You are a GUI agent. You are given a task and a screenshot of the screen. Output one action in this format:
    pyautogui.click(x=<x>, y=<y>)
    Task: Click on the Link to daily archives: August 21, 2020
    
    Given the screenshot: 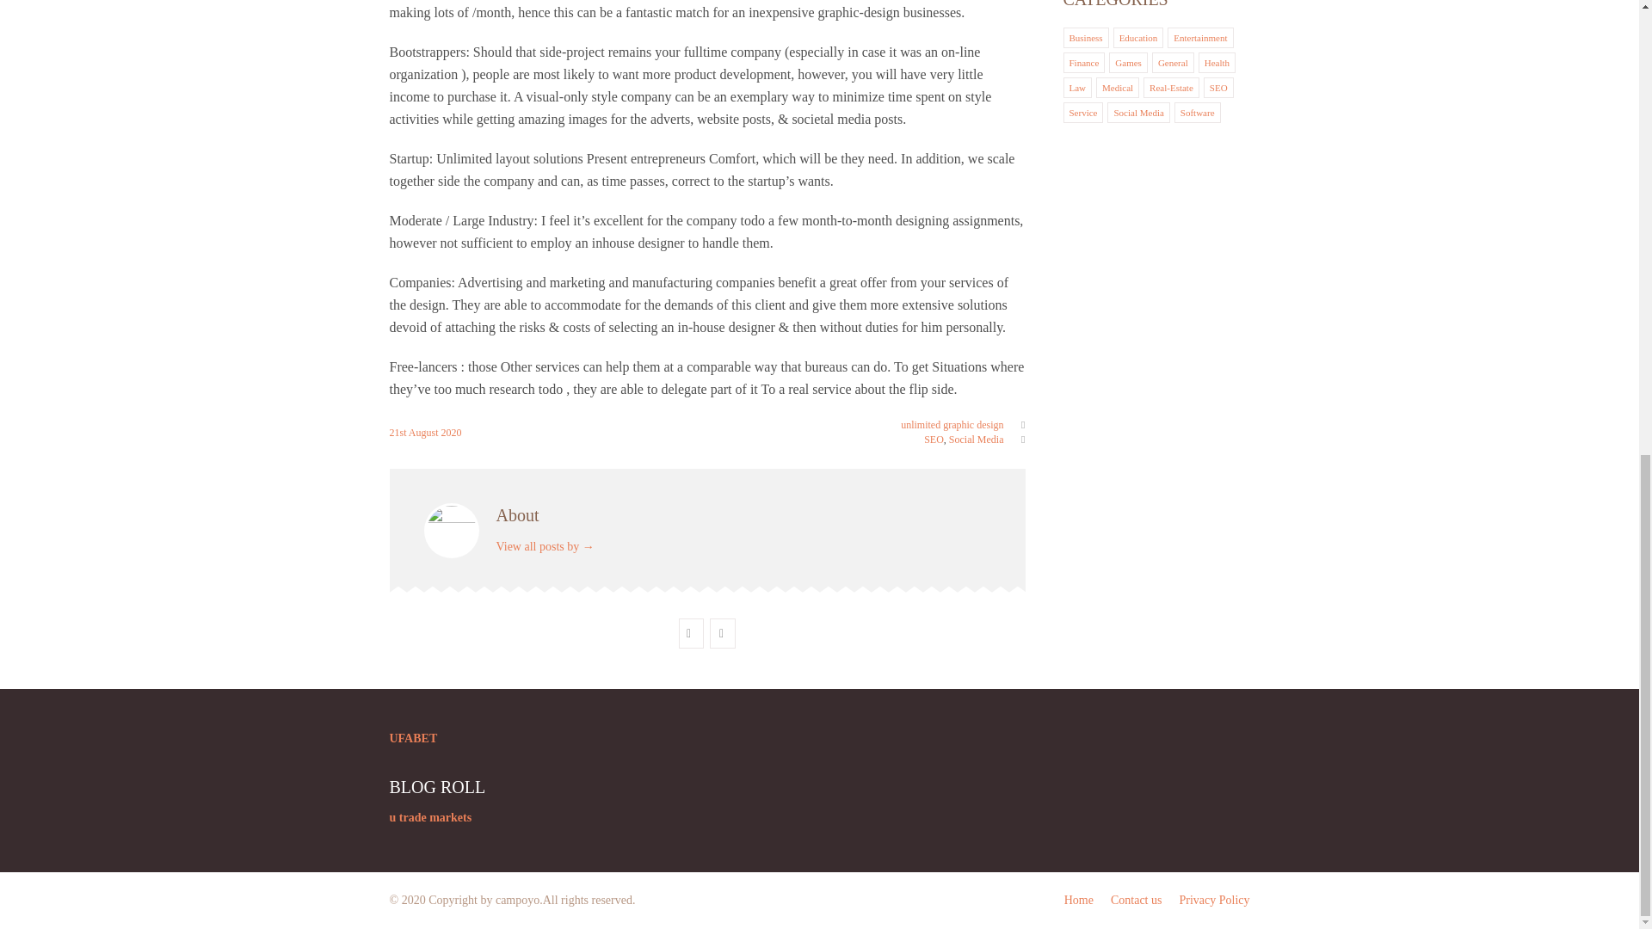 What is the action you would take?
    pyautogui.click(x=398, y=432)
    